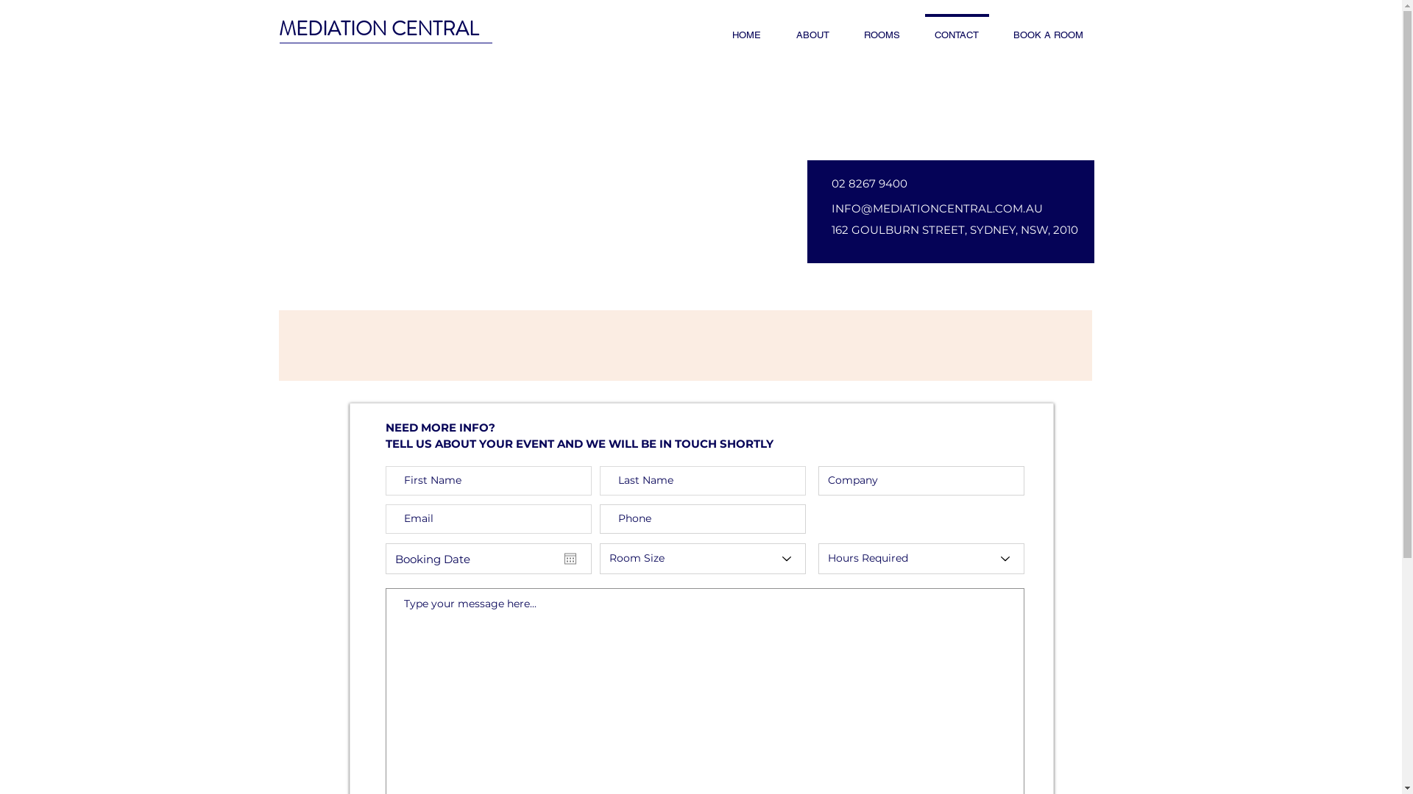  Describe the element at coordinates (882, 29) in the screenshot. I see `ROOMS` at that location.